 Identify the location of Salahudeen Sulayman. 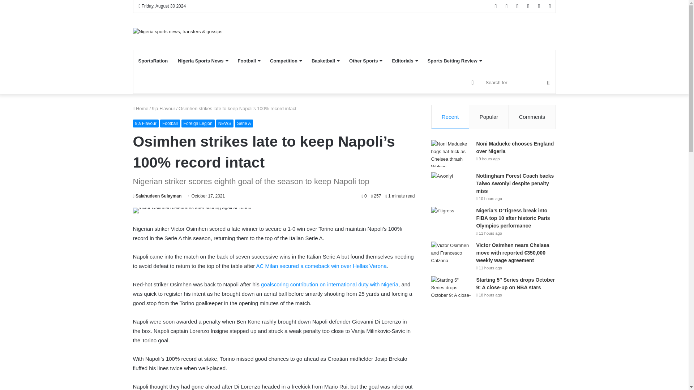
(158, 196).